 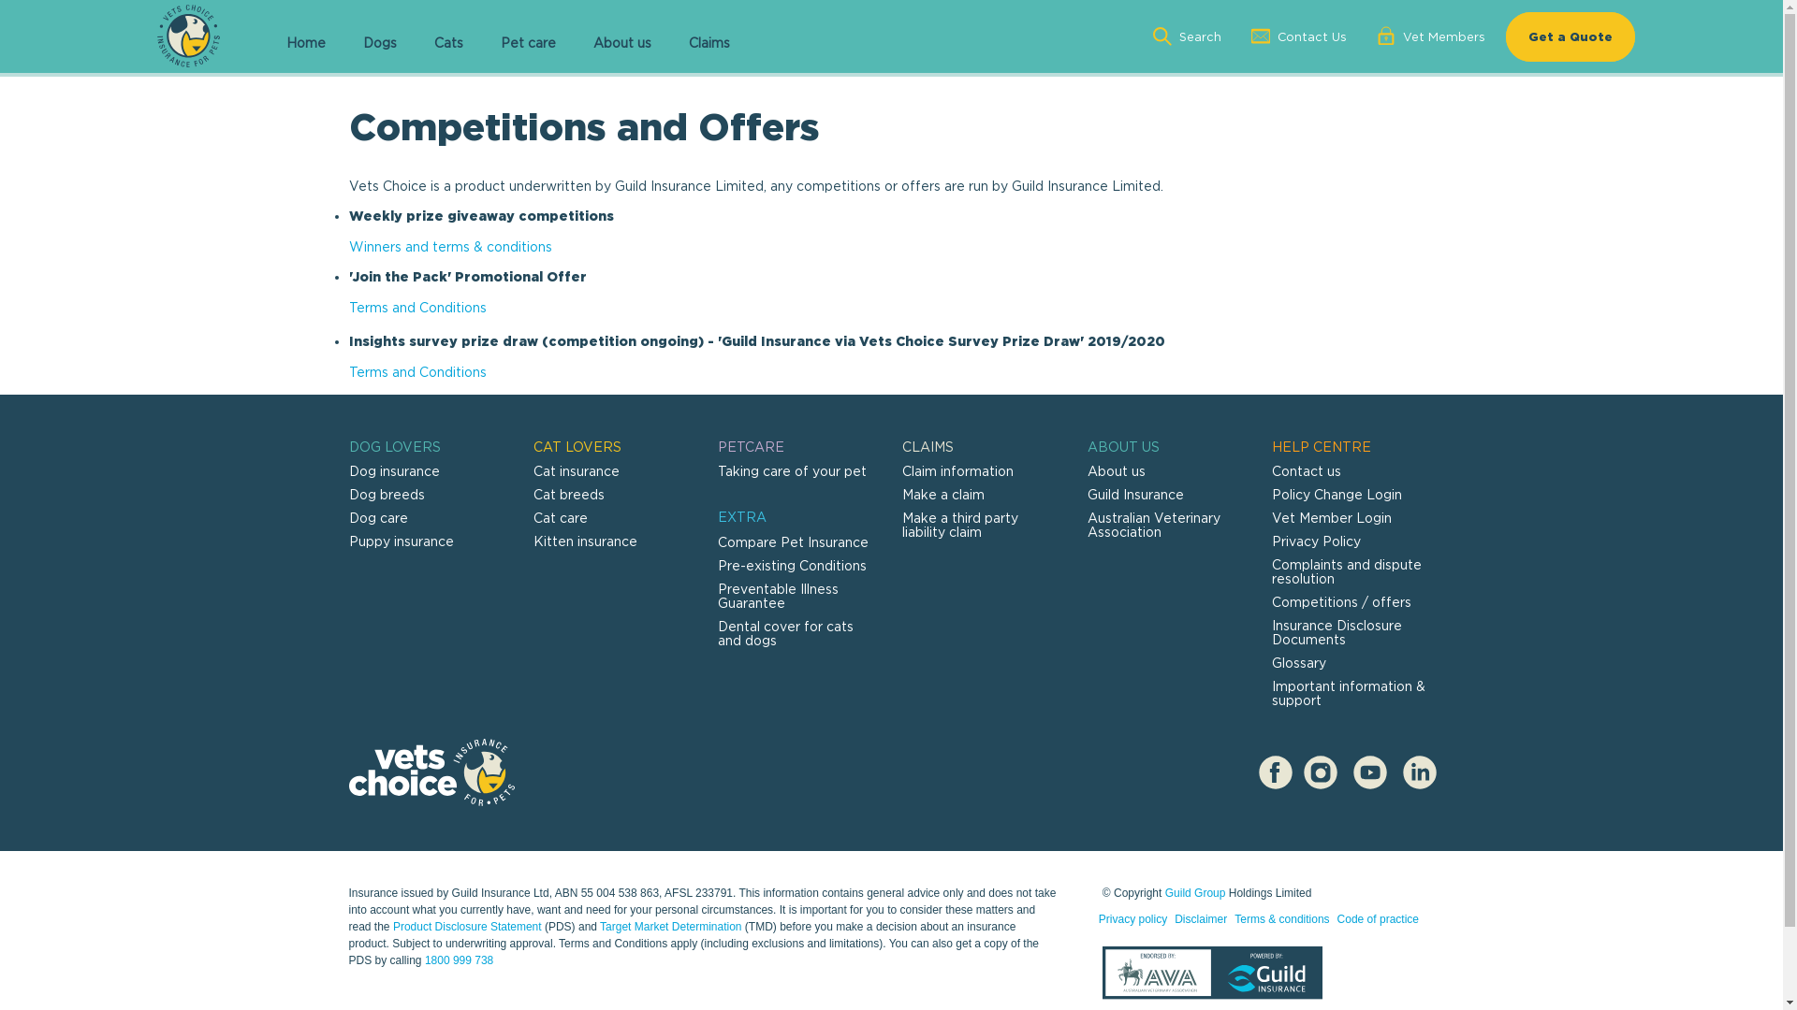 What do you see at coordinates (1316, 541) in the screenshot?
I see `Privacy Policy` at bounding box center [1316, 541].